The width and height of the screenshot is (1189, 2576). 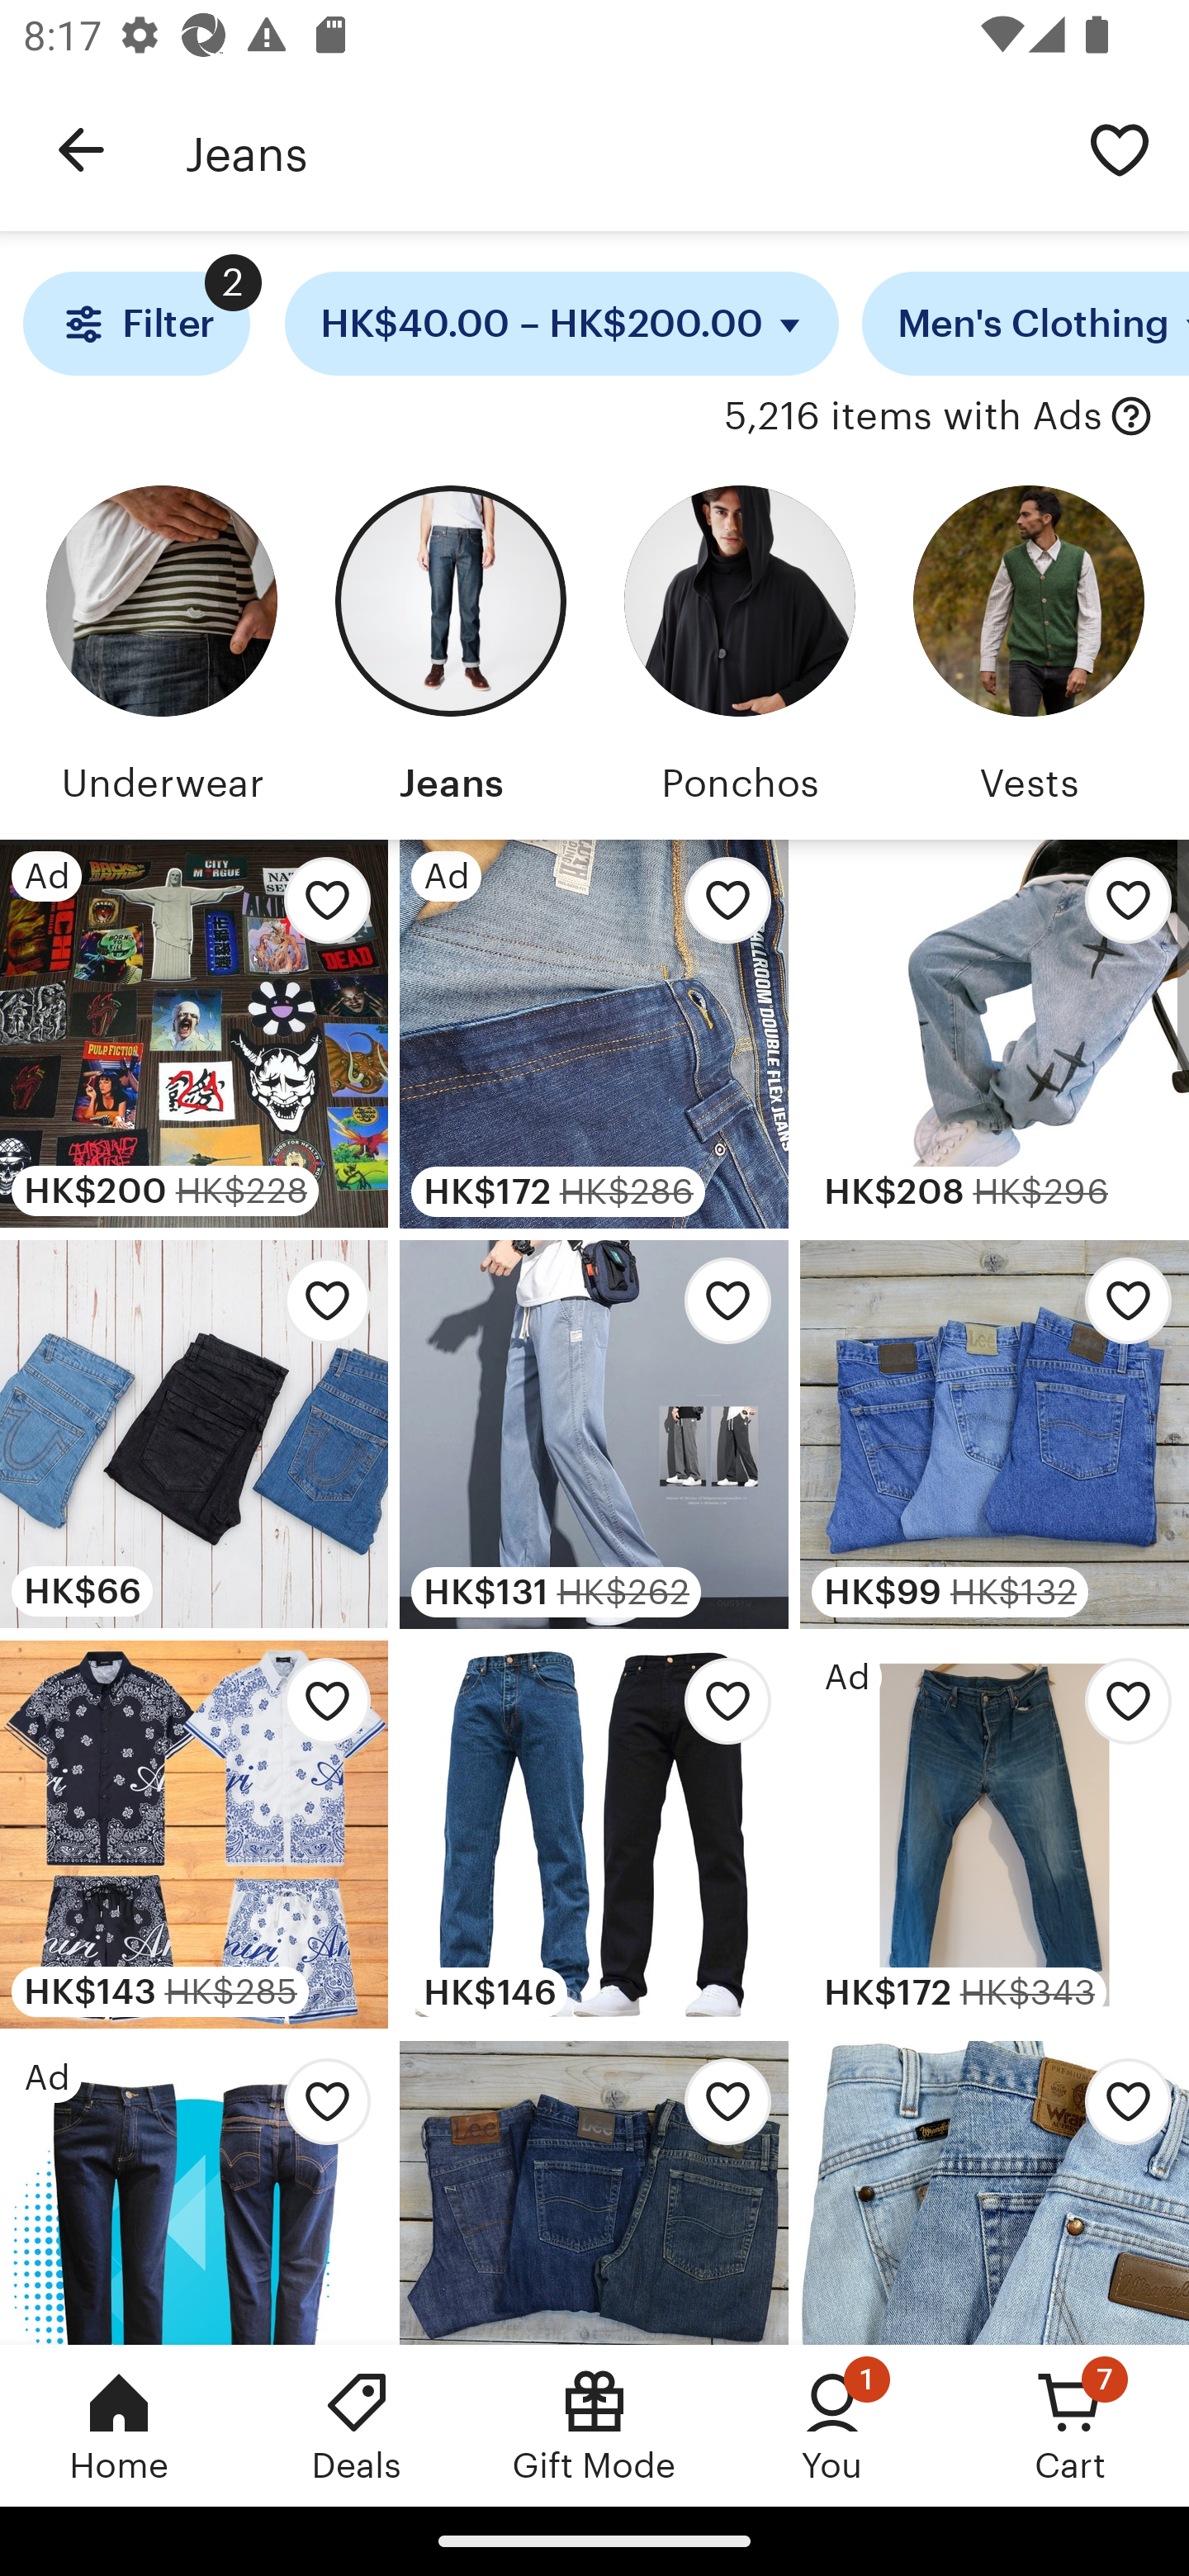 I want to click on Add Duluth Mens Jeans to favorites, so click(x=718, y=909).